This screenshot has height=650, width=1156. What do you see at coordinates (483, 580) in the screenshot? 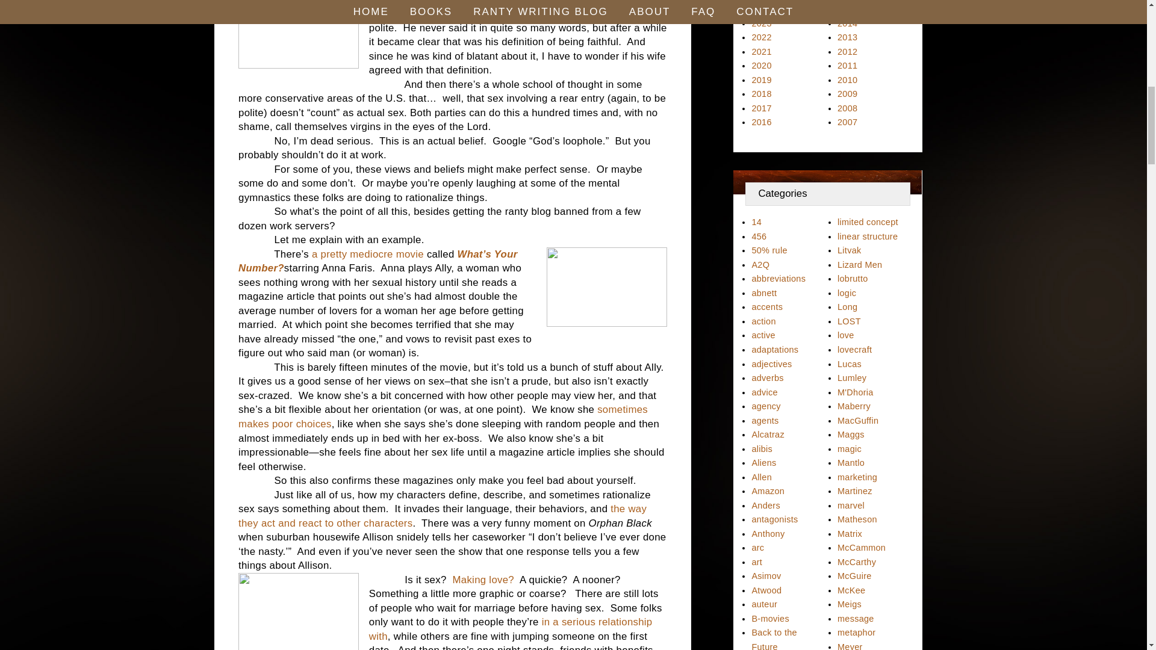
I see `Making love?` at bounding box center [483, 580].